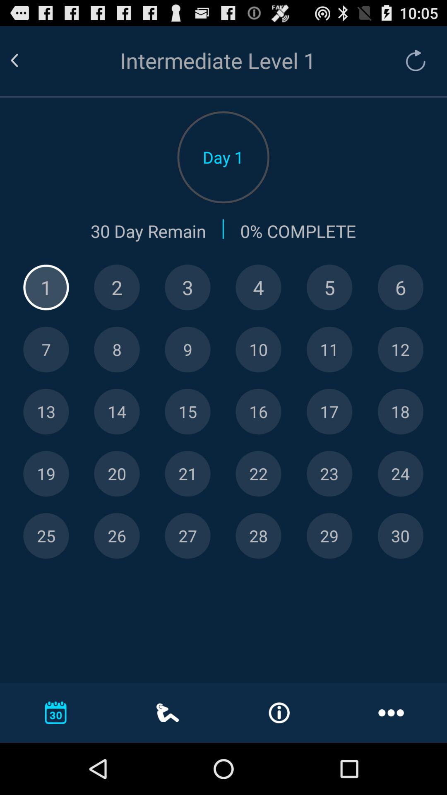 This screenshot has height=795, width=447. Describe the element at coordinates (187, 287) in the screenshot. I see `date selection` at that location.